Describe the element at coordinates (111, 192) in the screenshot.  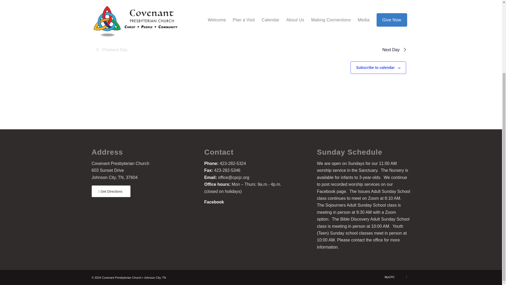
I see `Get Directions` at that location.